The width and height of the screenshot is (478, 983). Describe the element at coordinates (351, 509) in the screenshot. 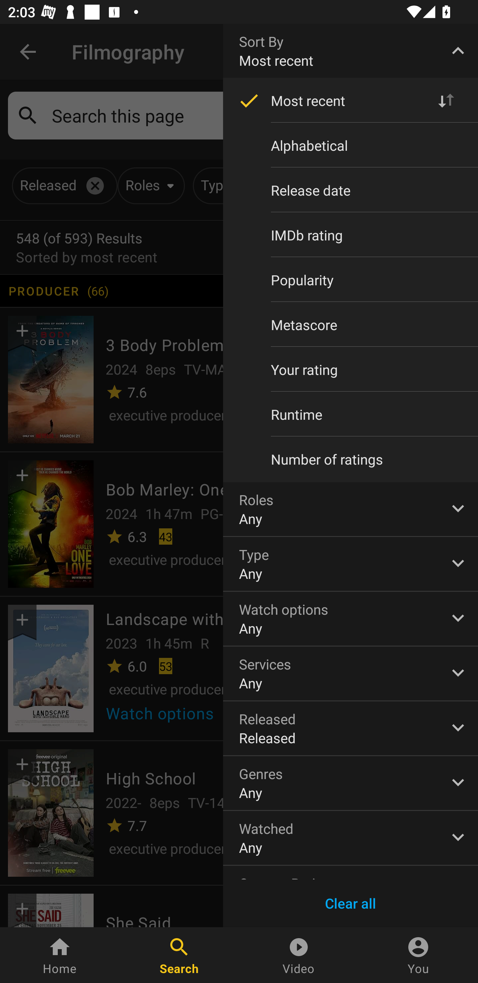

I see `Roles Any` at that location.